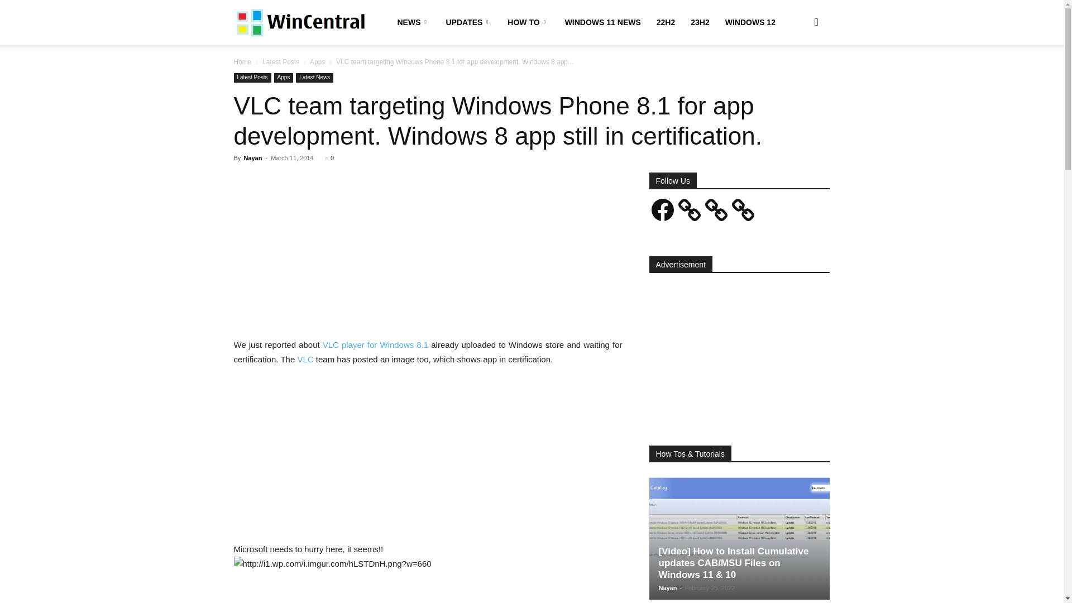  What do you see at coordinates (317, 61) in the screenshot?
I see `Apps` at bounding box center [317, 61].